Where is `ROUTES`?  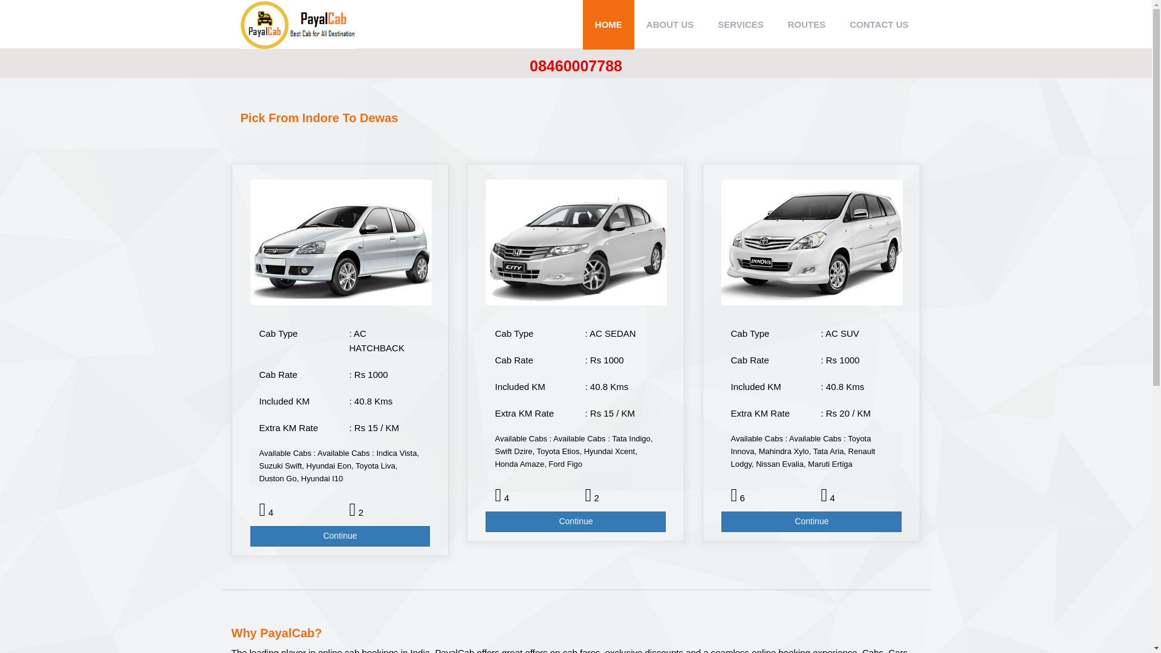
ROUTES is located at coordinates (807, 25).